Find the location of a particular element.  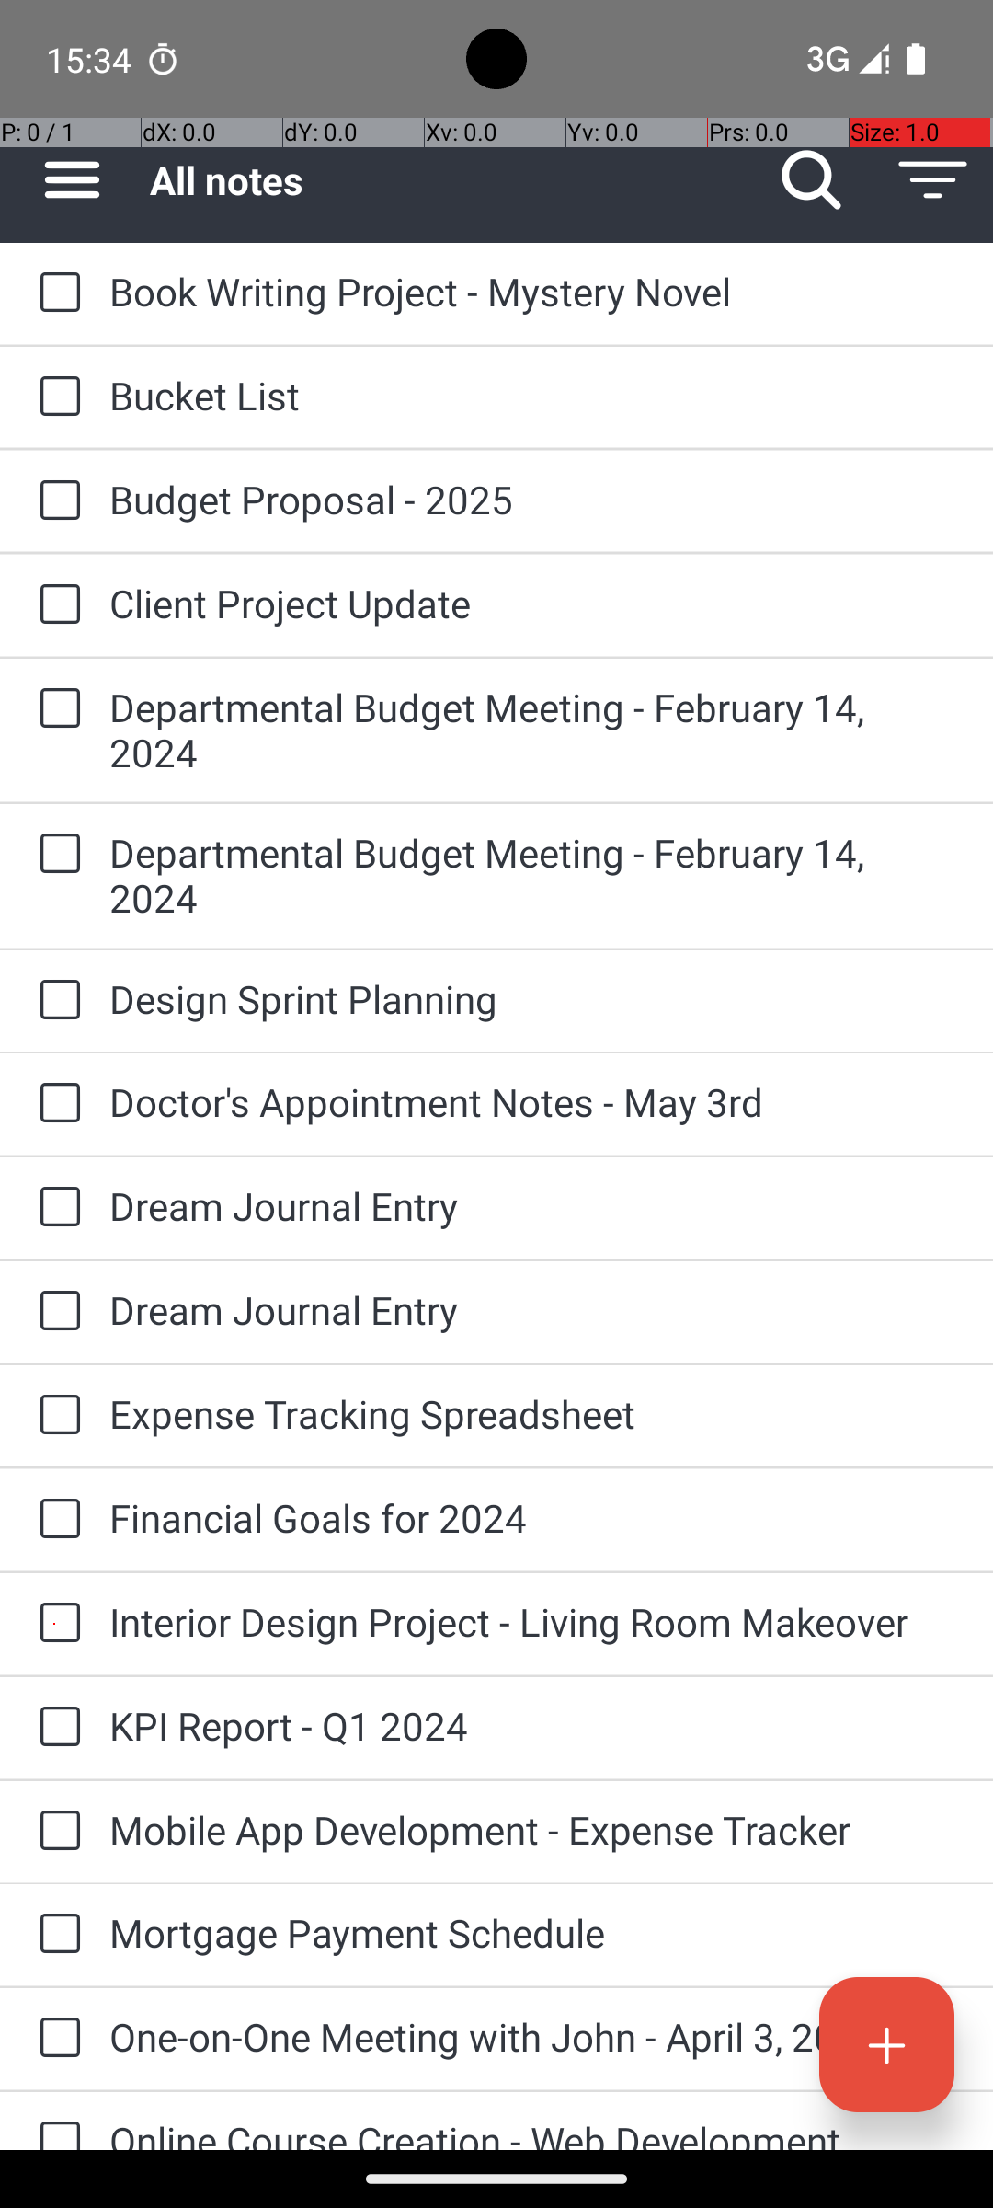

Financial Goals for 2024 is located at coordinates (533, 1518).